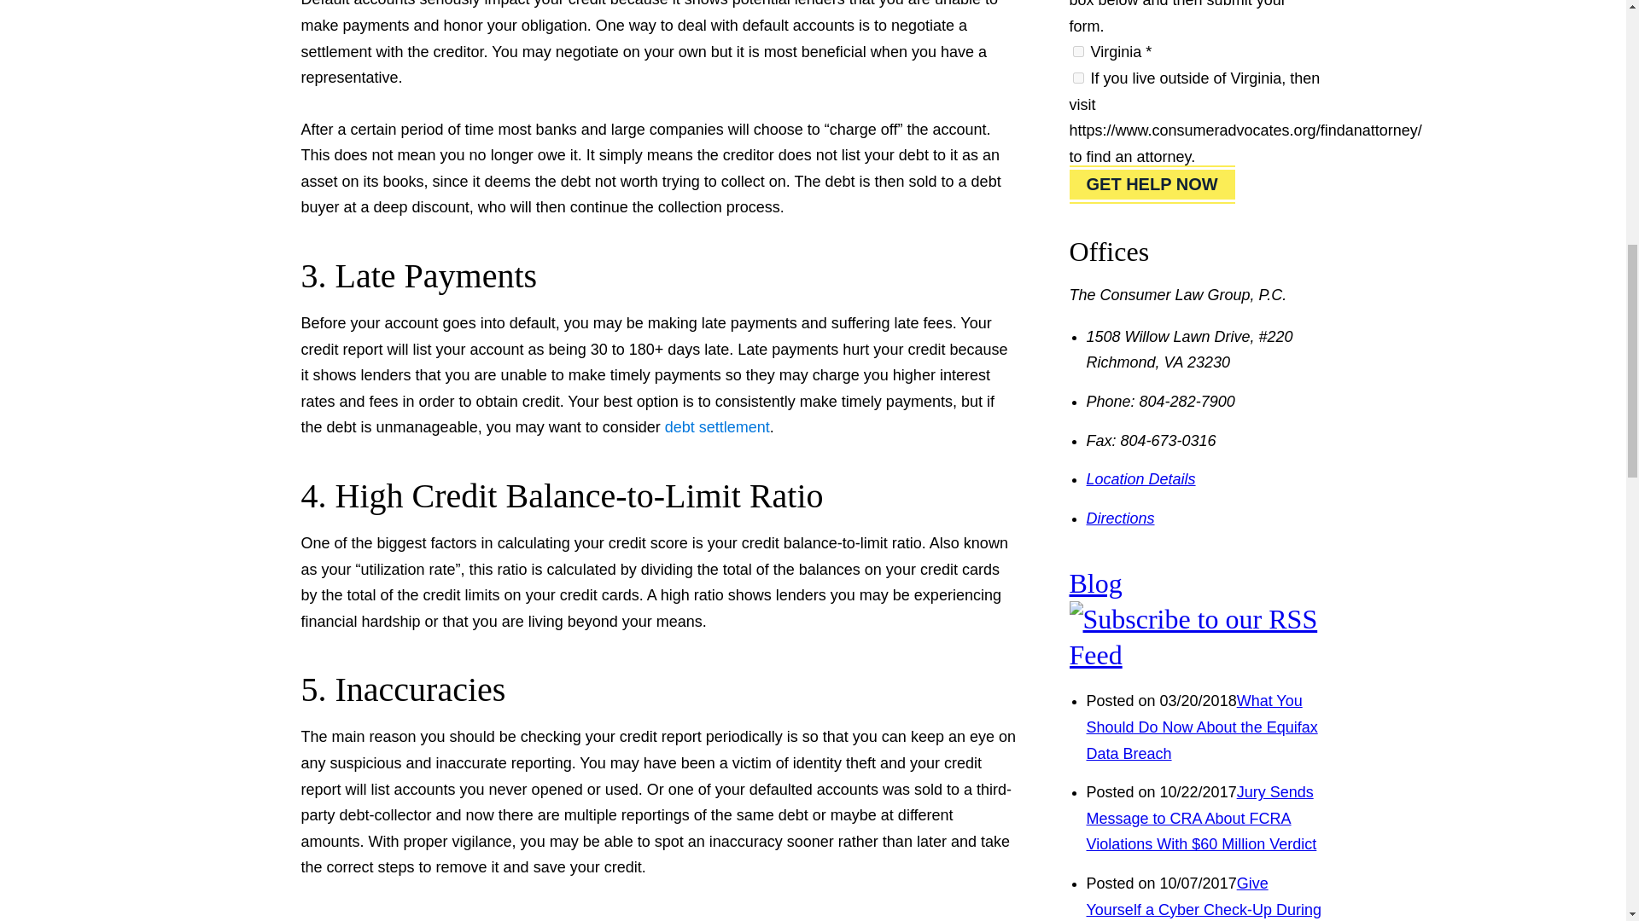  What do you see at coordinates (1201, 727) in the screenshot?
I see `What You Should Do Now About the Equifax Data Breach` at bounding box center [1201, 727].